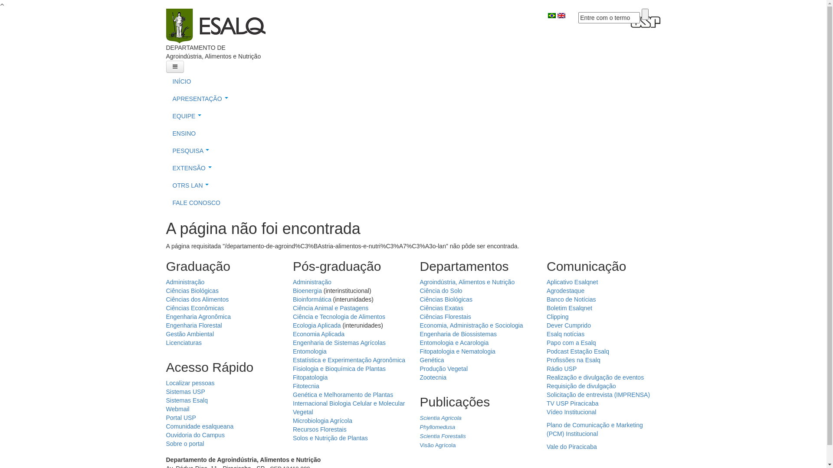 The height and width of the screenshot is (468, 833). Describe the element at coordinates (200, 426) in the screenshot. I see `Comunidade esalqueana` at that location.